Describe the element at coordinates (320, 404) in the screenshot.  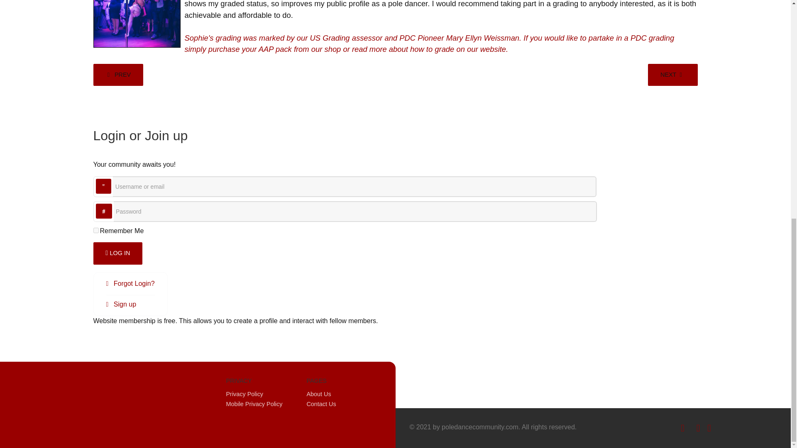
I see `Contact Us` at that location.